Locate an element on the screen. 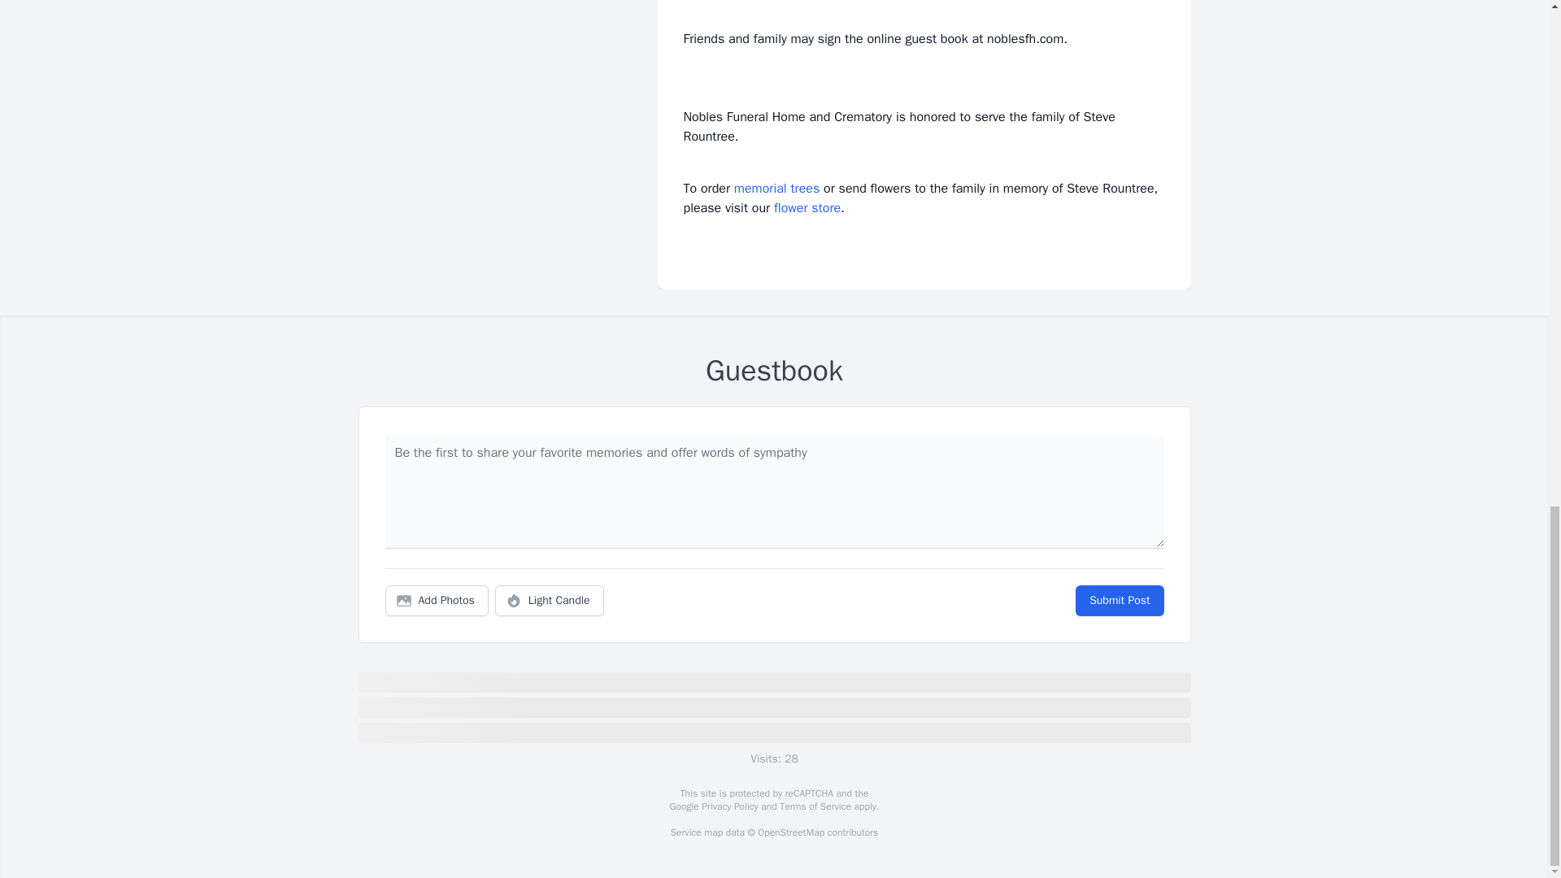  memorial trees is located at coordinates (776, 189).